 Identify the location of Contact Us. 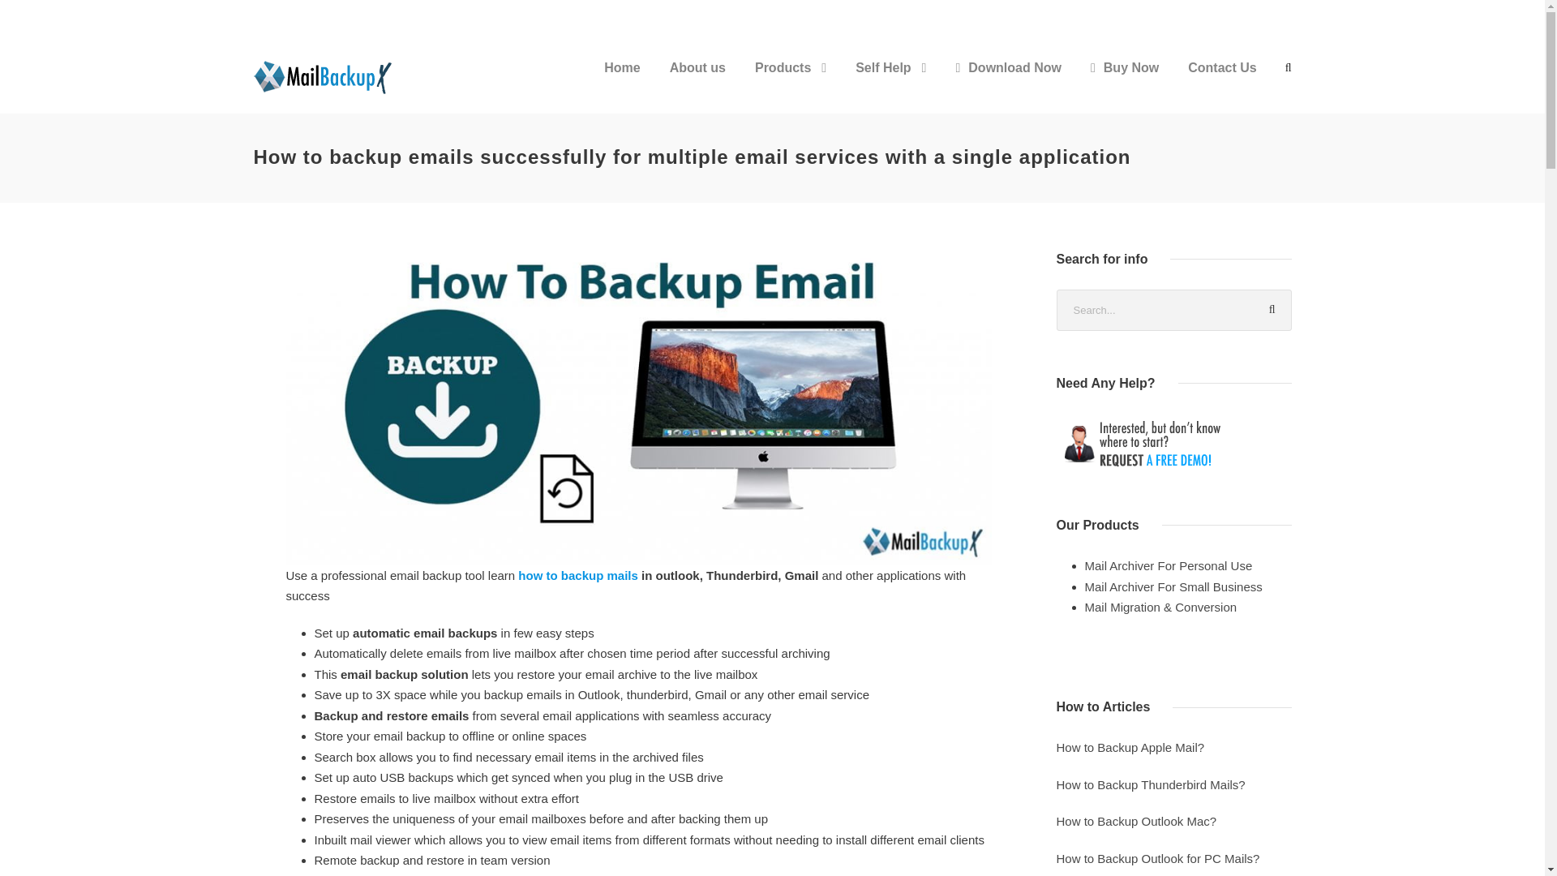
(1221, 81).